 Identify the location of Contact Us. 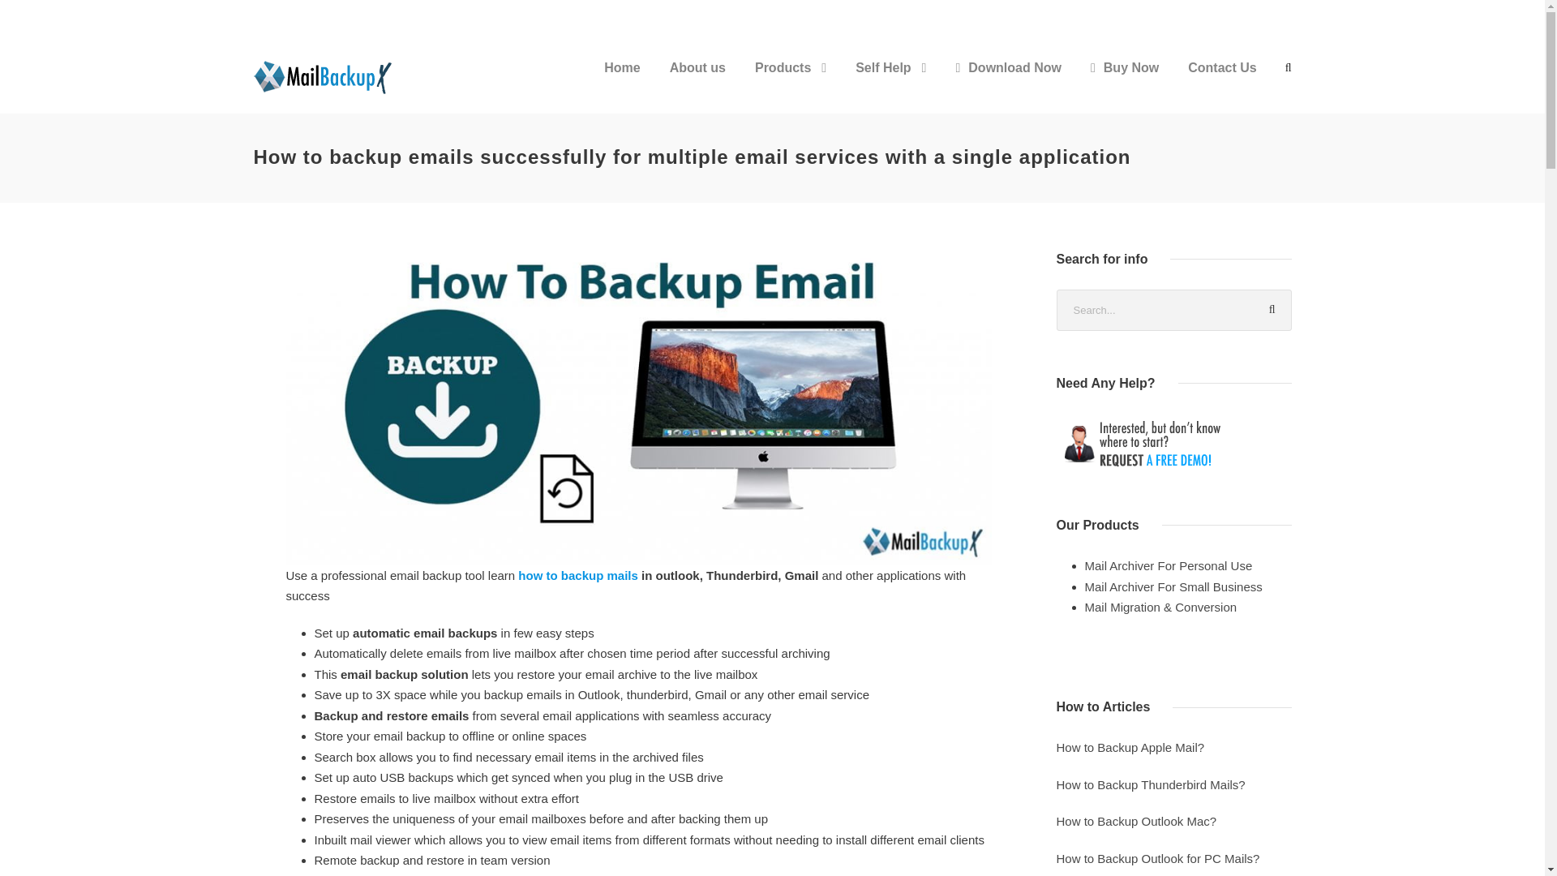
(1221, 81).